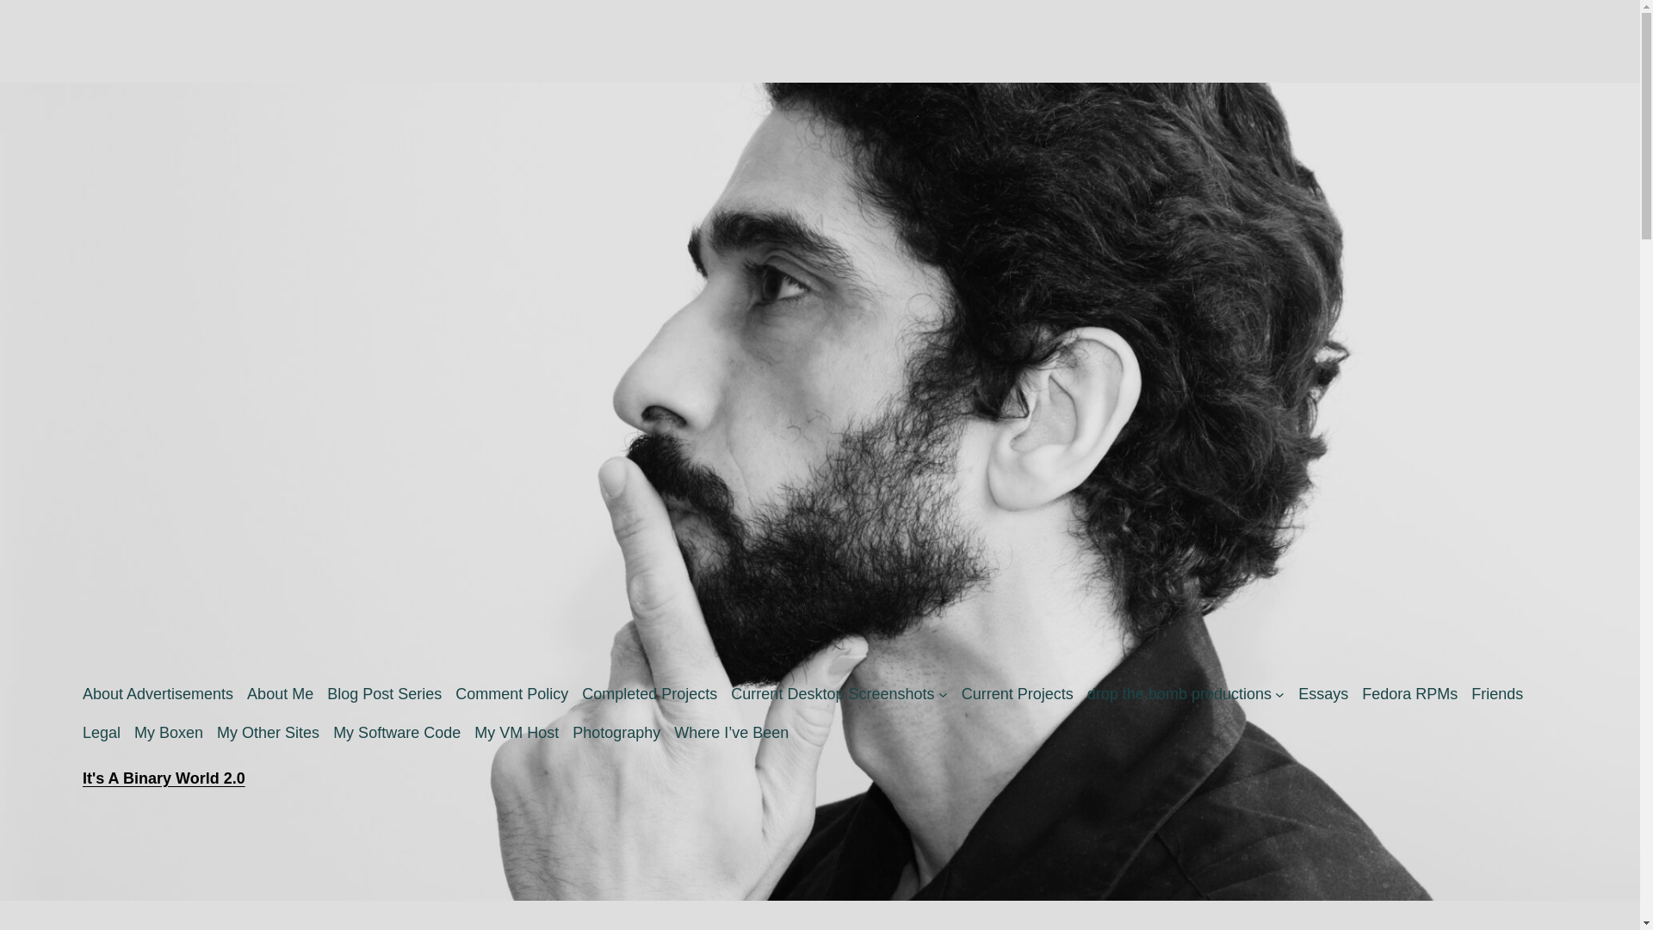  Describe the element at coordinates (511, 694) in the screenshot. I see `Comment Policy` at that location.